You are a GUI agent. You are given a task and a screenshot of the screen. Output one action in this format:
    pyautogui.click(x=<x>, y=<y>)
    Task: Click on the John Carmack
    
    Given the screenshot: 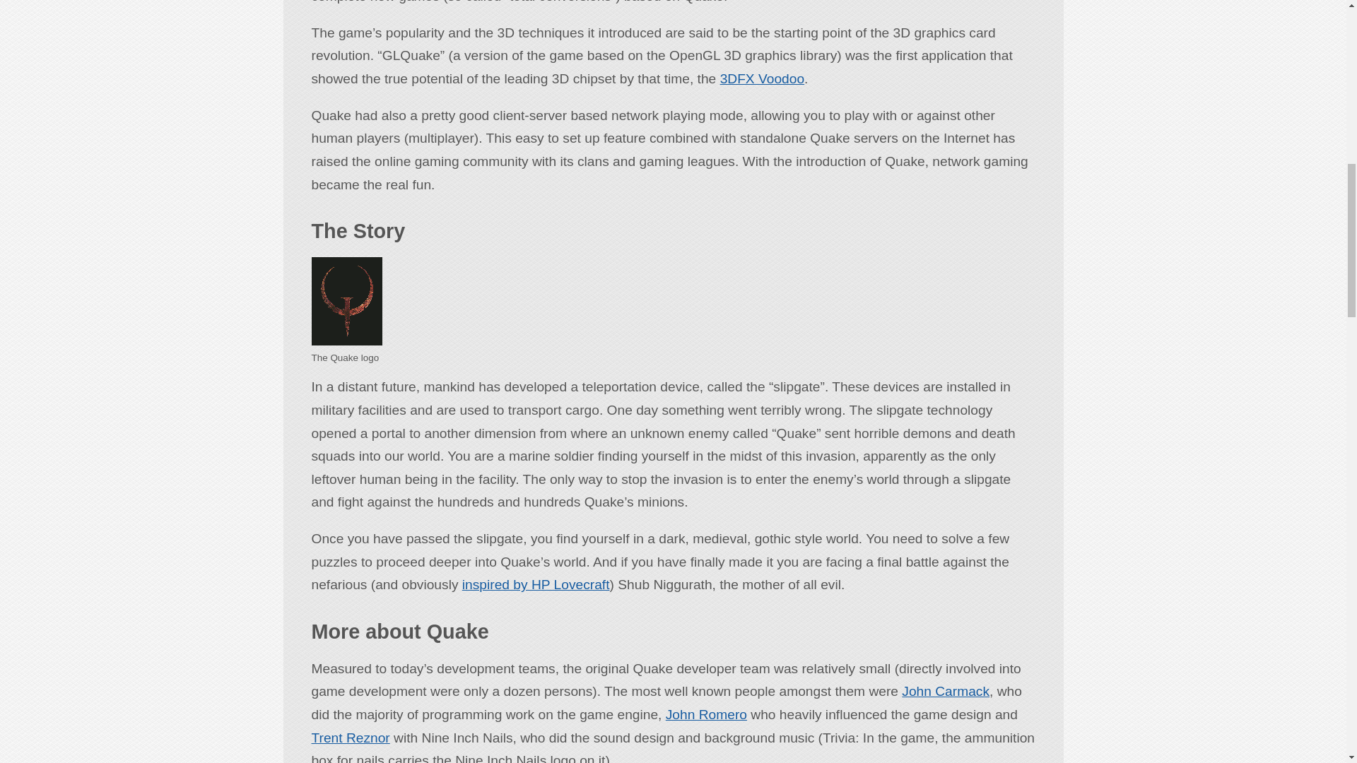 What is the action you would take?
    pyautogui.click(x=946, y=691)
    